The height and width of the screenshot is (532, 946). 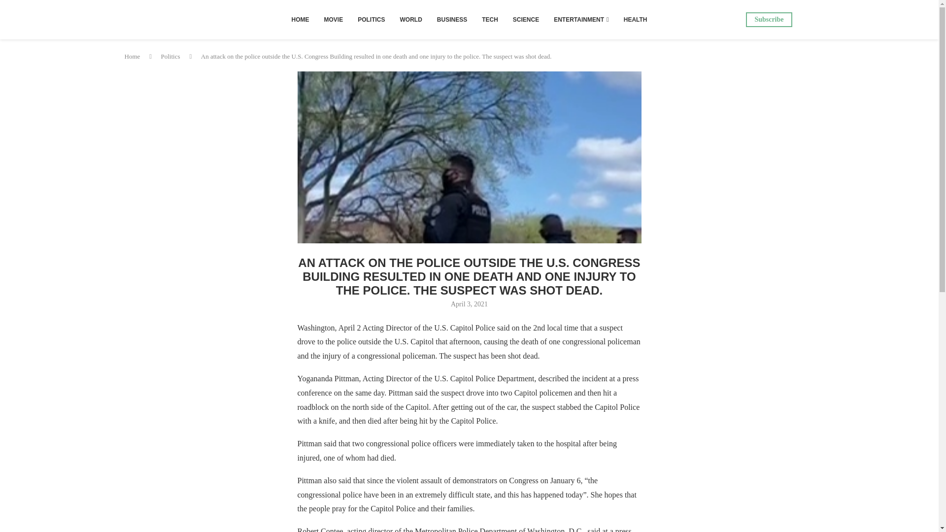 I want to click on Subscribe, so click(x=769, y=20).